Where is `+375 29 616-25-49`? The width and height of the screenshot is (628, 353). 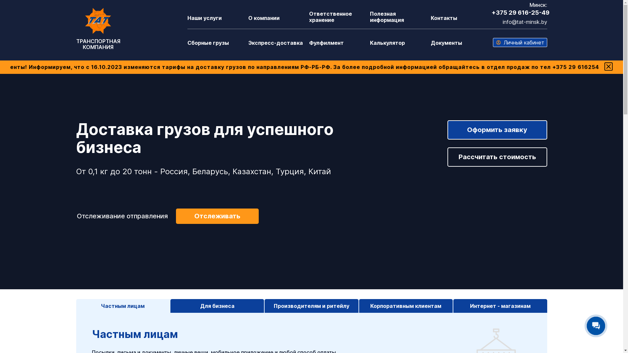
+375 29 616-25-49 is located at coordinates (520, 12).